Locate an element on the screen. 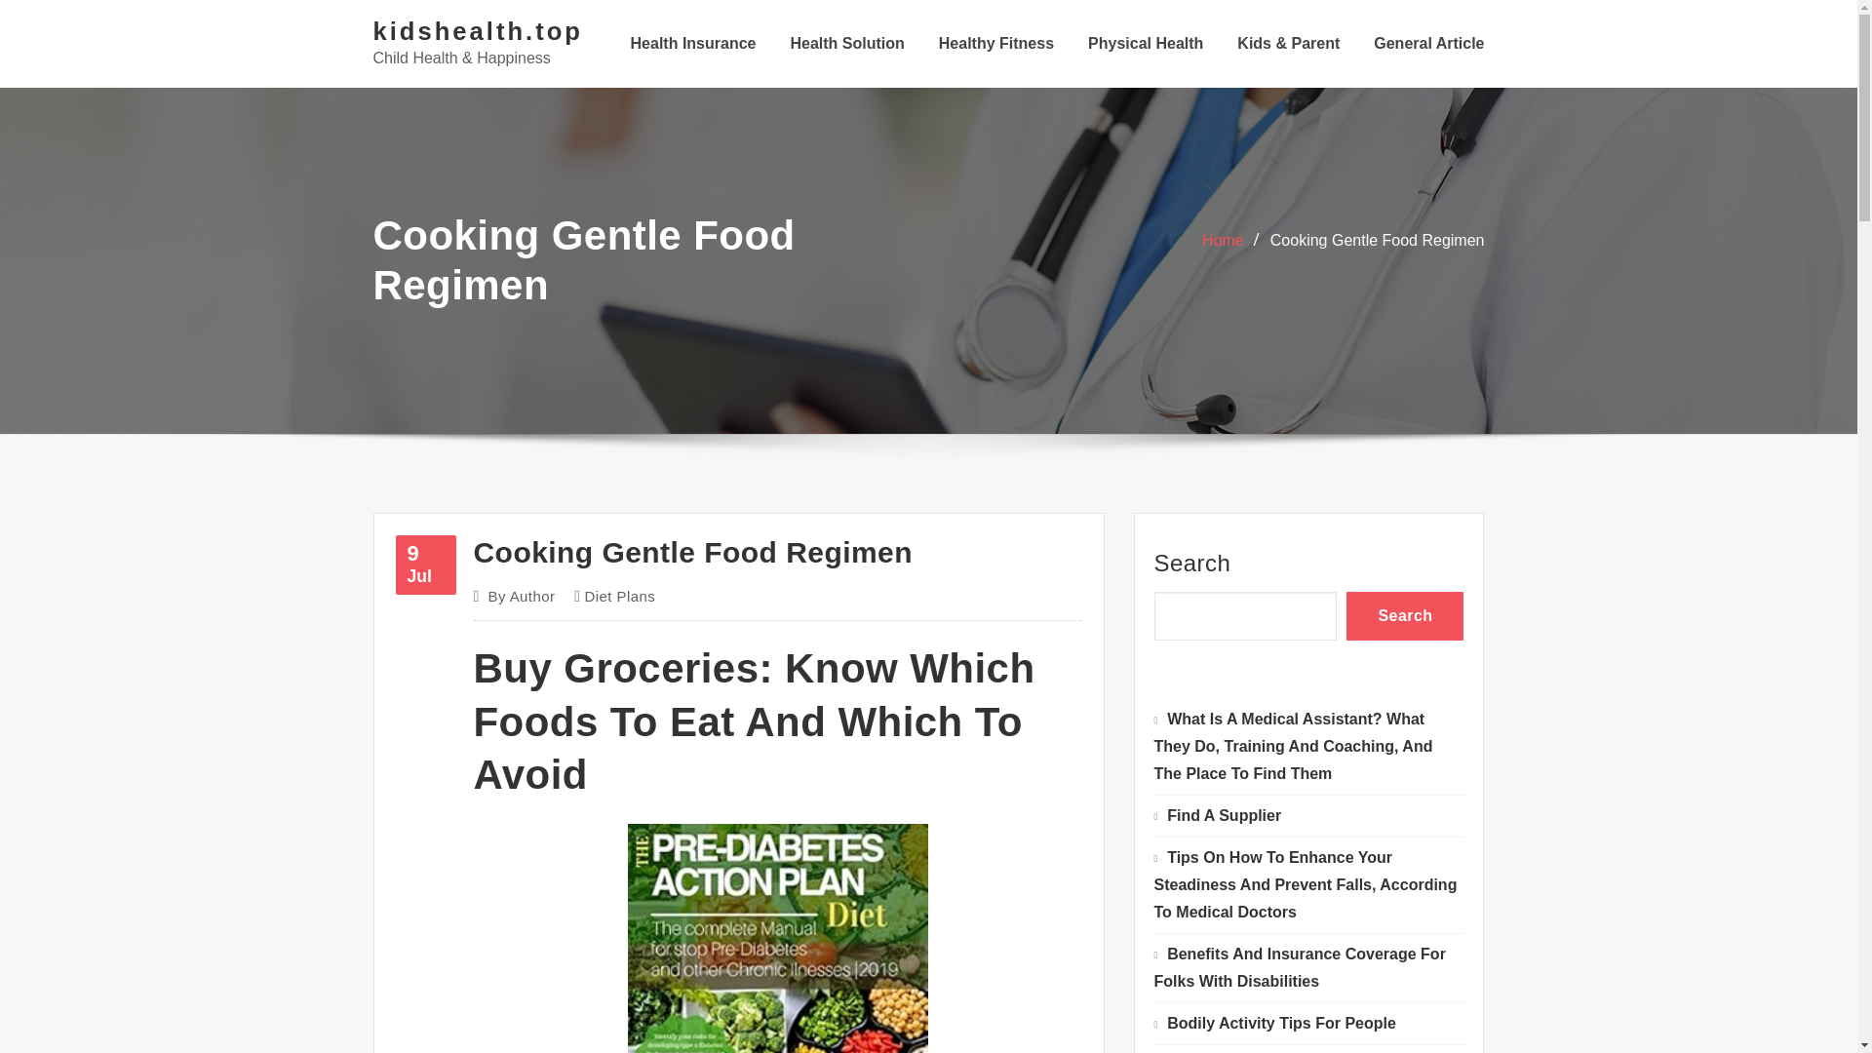  Physical Health is located at coordinates (1377, 240).